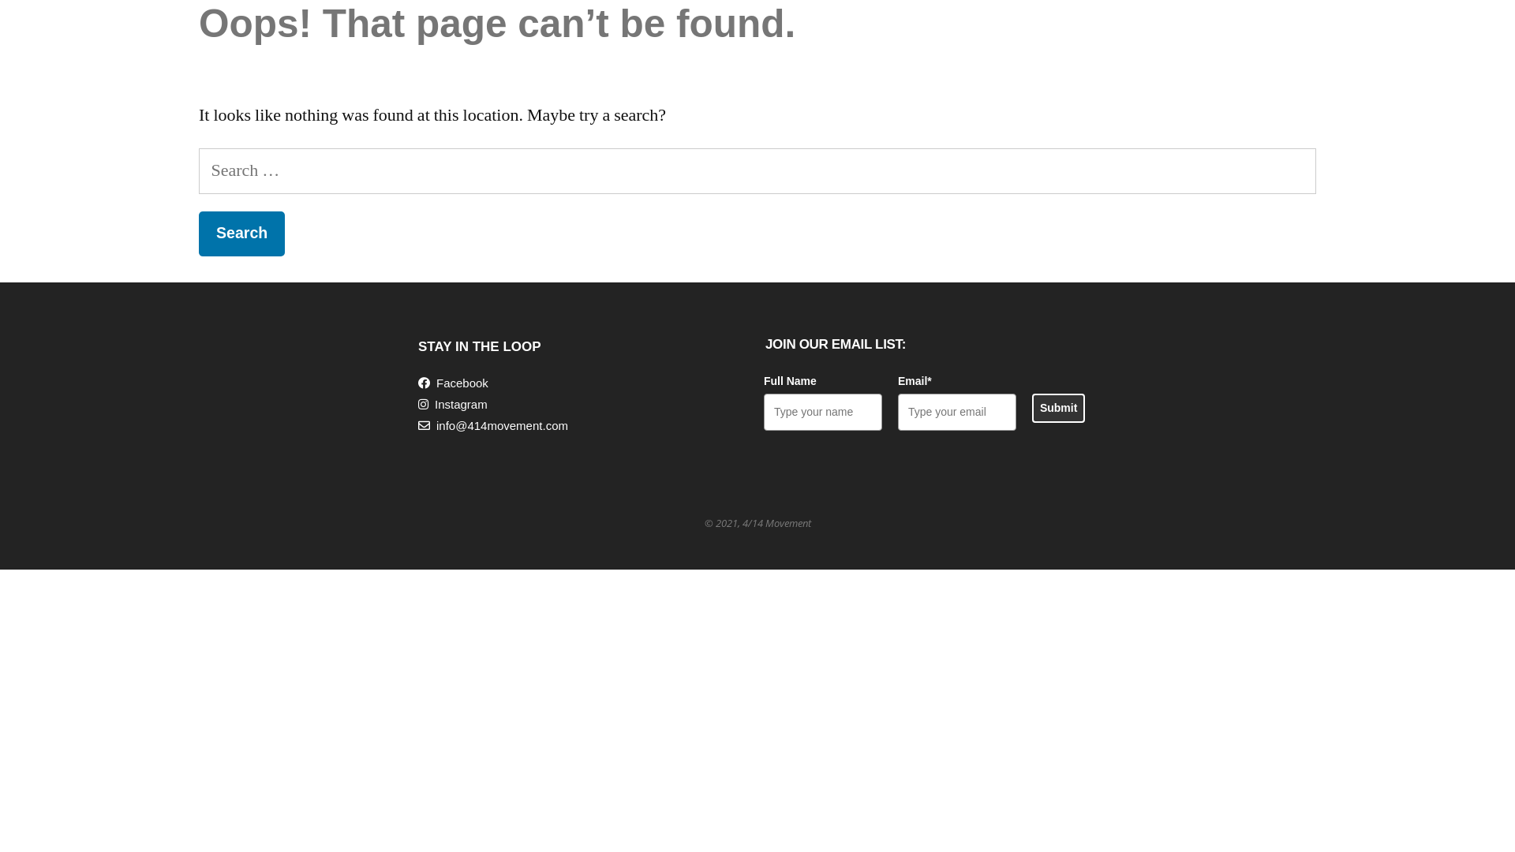 The image size is (1515, 852). What do you see at coordinates (241, 234) in the screenshot?
I see `Search` at bounding box center [241, 234].